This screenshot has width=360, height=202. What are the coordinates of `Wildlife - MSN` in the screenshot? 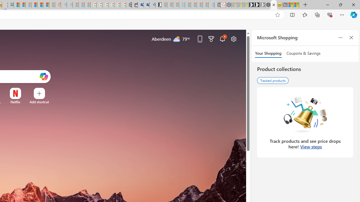 It's located at (291, 5).